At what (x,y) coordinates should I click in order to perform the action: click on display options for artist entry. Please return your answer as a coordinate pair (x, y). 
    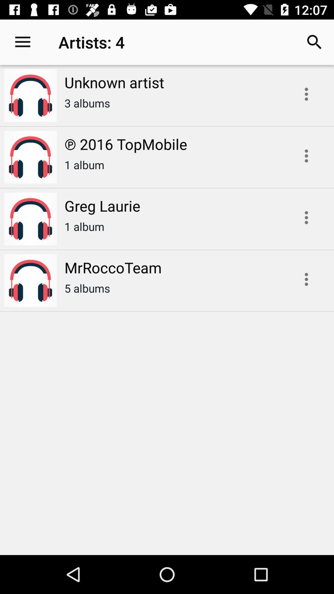
    Looking at the image, I should click on (306, 217).